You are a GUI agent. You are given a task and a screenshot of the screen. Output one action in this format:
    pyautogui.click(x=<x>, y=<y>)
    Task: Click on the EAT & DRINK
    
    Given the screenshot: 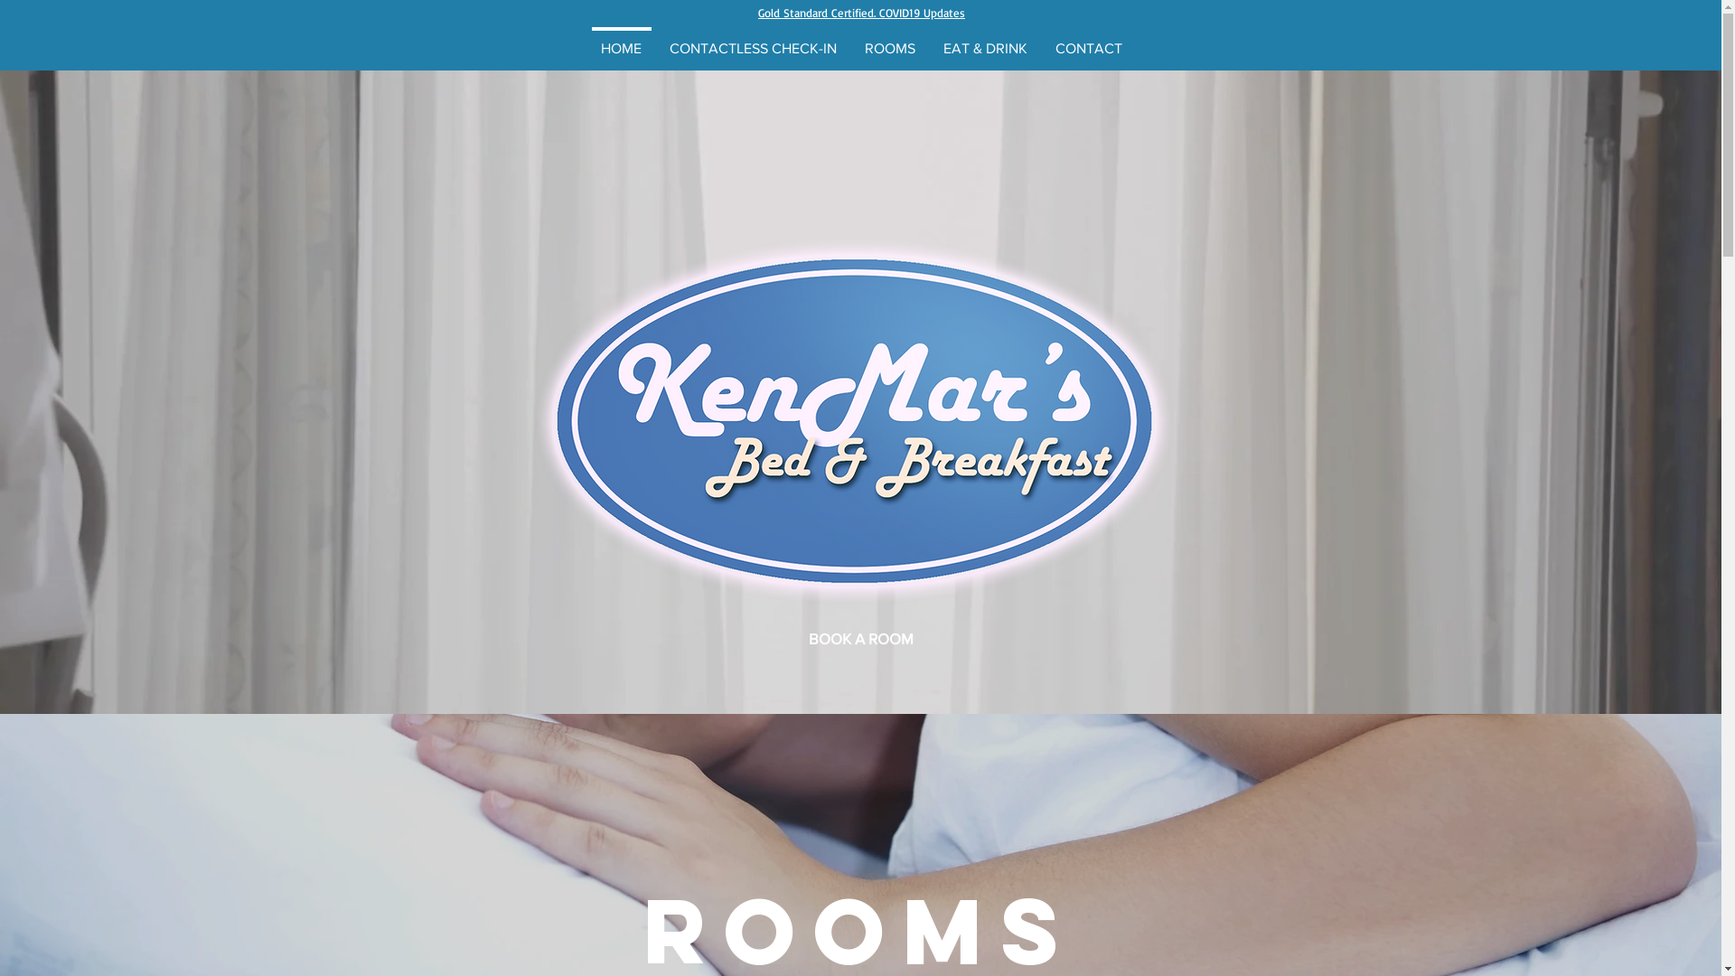 What is the action you would take?
    pyautogui.click(x=985, y=40)
    